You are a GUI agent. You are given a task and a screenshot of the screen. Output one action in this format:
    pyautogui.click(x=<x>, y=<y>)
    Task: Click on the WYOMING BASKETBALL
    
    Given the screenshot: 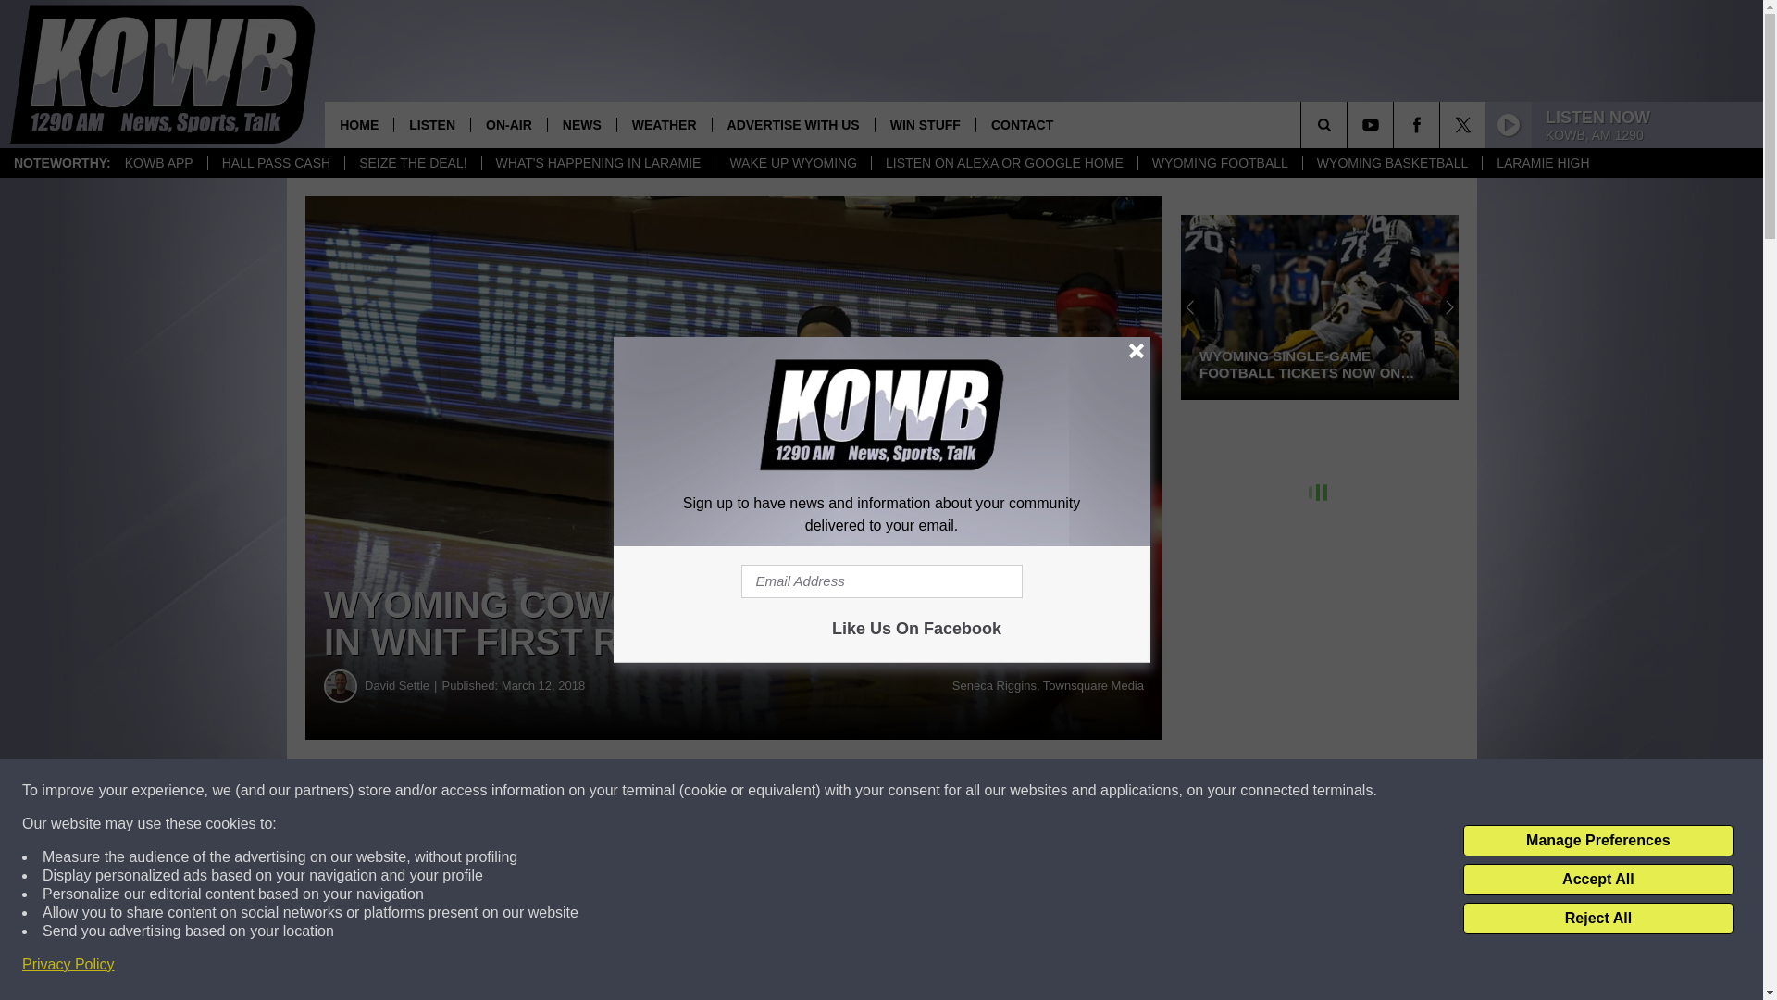 What is the action you would take?
    pyautogui.click(x=1392, y=163)
    